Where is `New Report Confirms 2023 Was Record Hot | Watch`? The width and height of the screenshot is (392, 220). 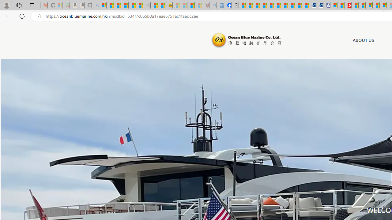 New Report Confirms 2023 Was Record Hot | Watch is located at coordinates (132, 5).